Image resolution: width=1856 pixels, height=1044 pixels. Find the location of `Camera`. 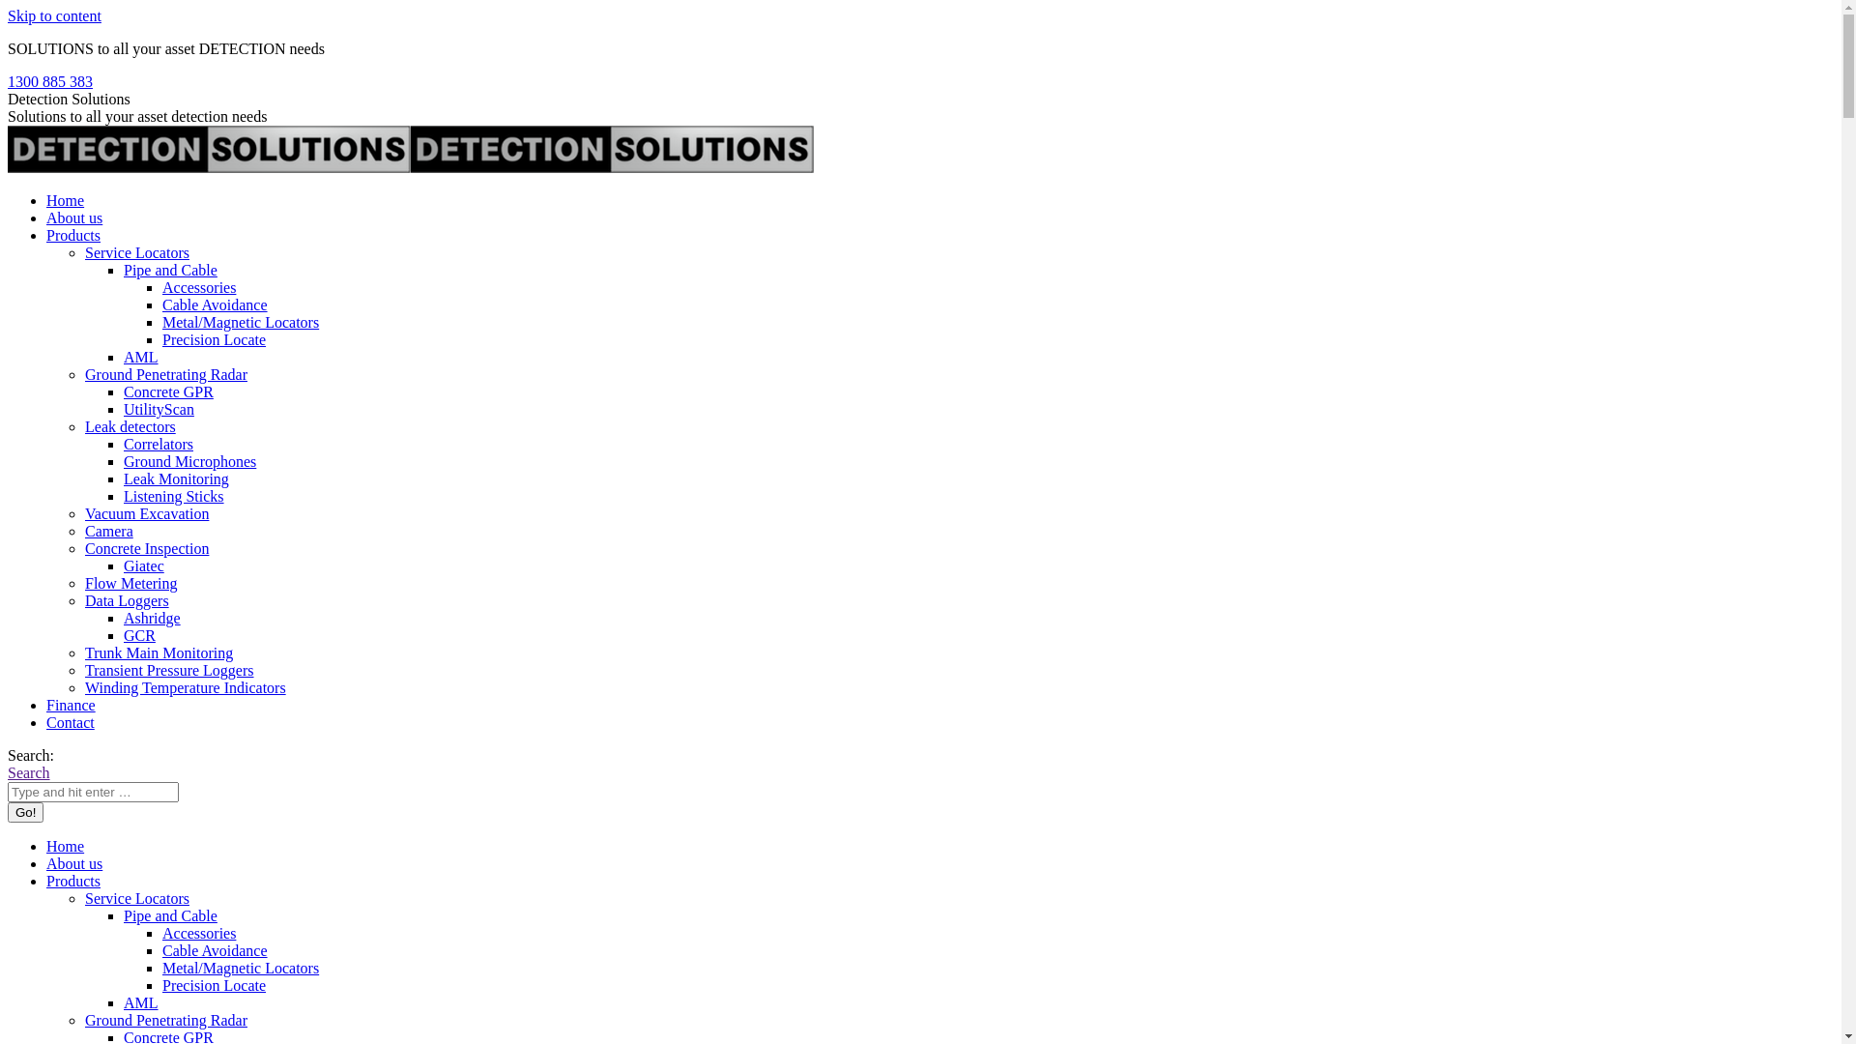

Camera is located at coordinates (109, 532).